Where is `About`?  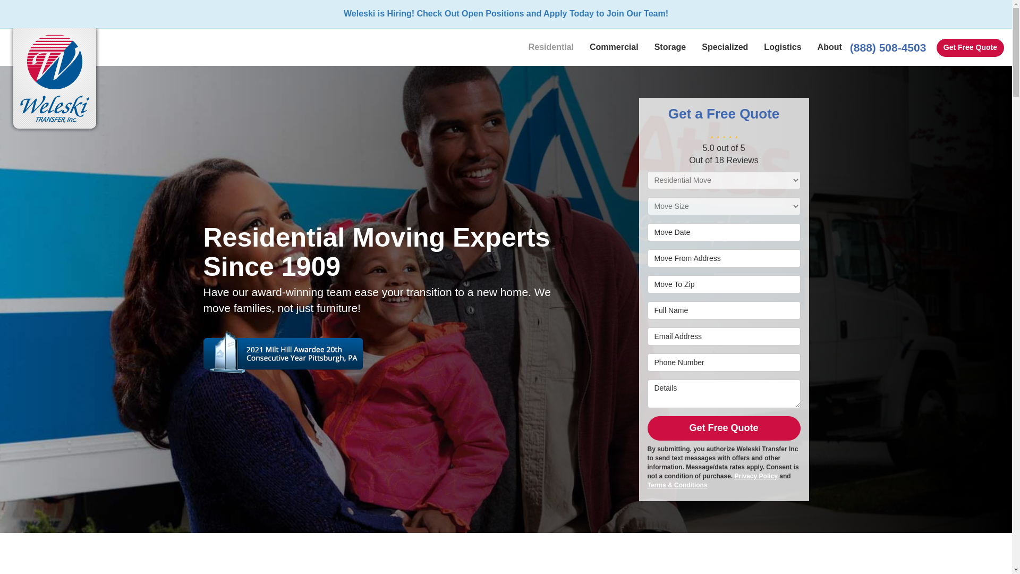
About is located at coordinates (830, 47).